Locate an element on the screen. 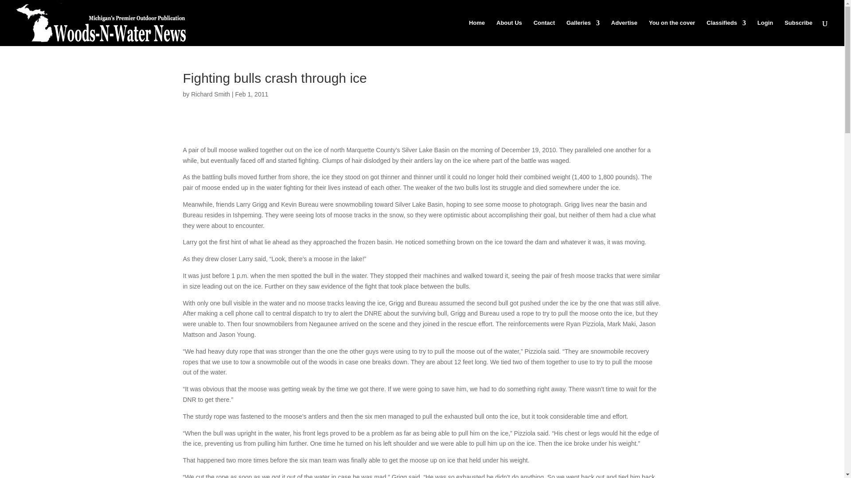 The height and width of the screenshot is (478, 851). Subscribe is located at coordinates (799, 33).